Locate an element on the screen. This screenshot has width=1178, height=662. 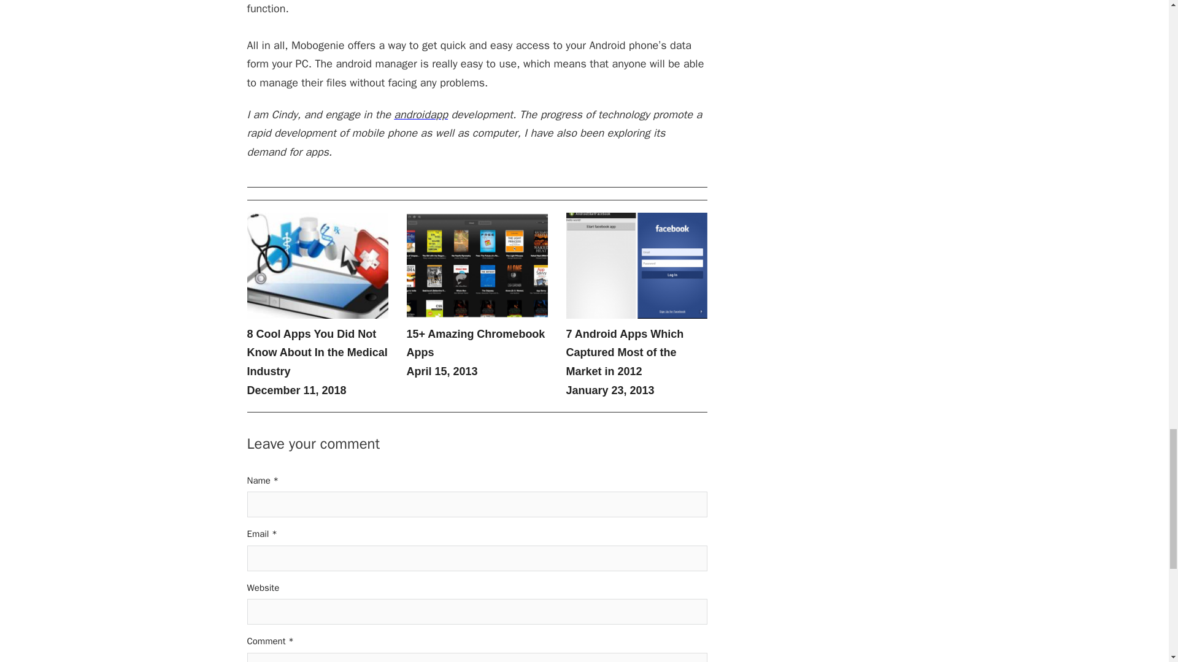
8 Cool Apps You Did Not Know About In the Medical Industry is located at coordinates (317, 352).